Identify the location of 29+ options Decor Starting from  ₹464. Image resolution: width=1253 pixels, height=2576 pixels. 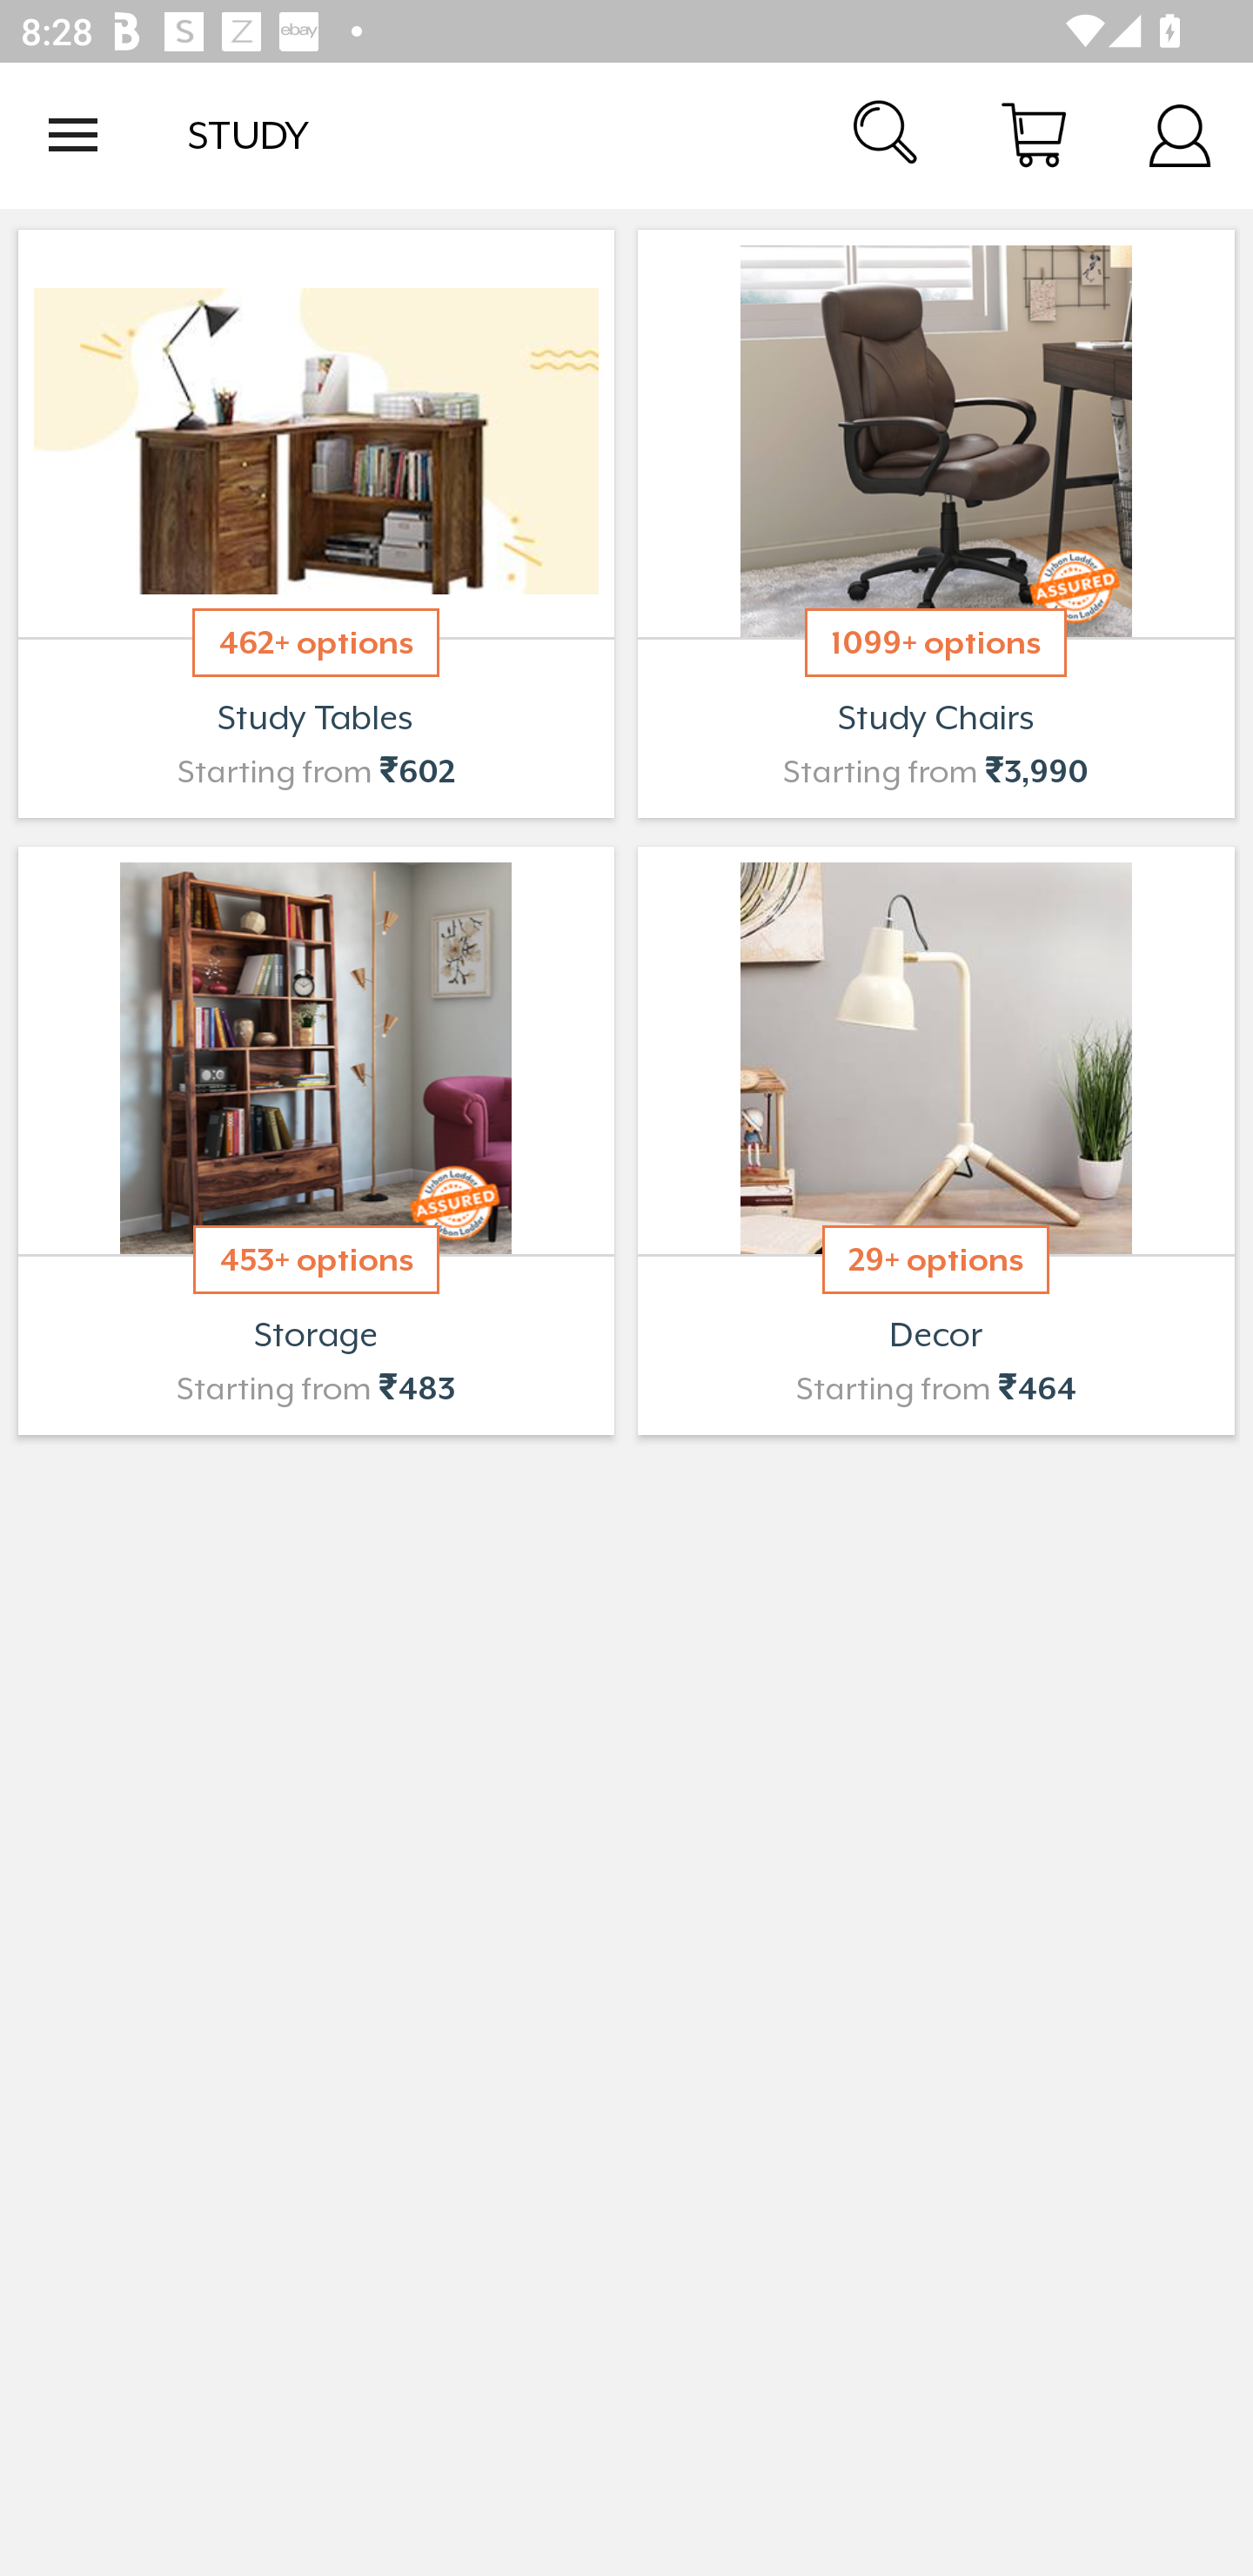
(936, 1140).